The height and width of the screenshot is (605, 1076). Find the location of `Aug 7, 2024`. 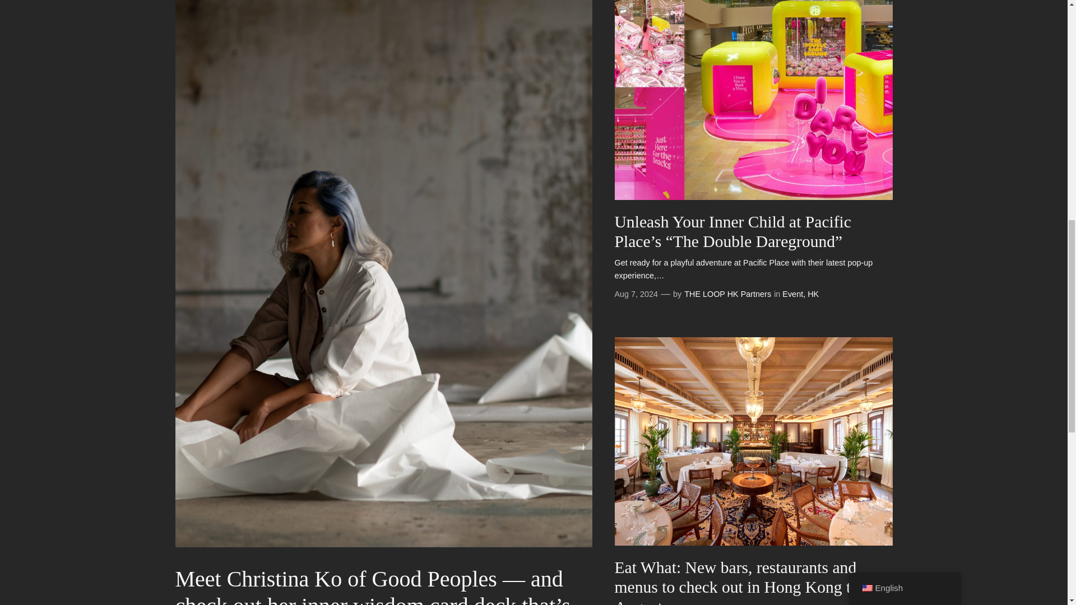

Aug 7, 2024 is located at coordinates (636, 294).